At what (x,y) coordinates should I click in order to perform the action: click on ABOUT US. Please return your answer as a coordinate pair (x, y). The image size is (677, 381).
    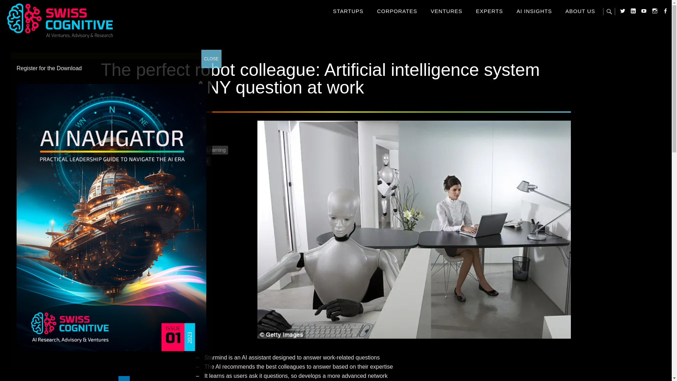
    Looking at the image, I should click on (580, 11).